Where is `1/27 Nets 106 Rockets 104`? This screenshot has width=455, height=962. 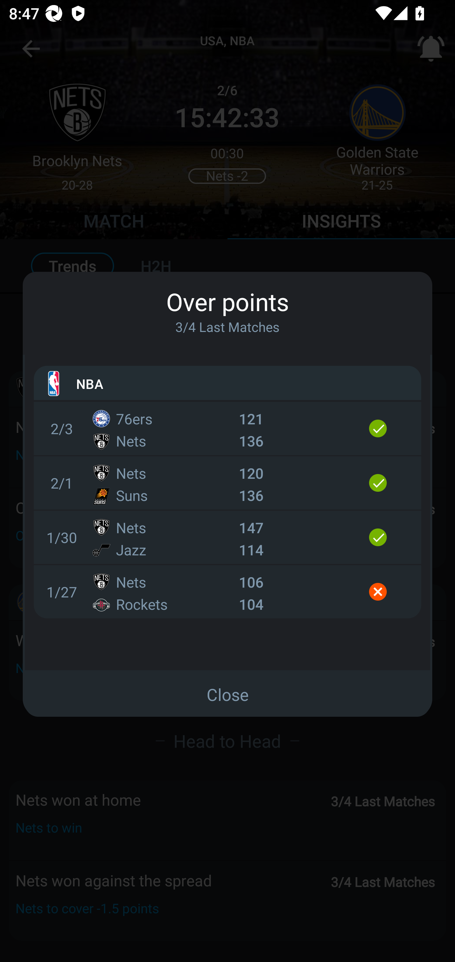
1/27 Nets 106 Rockets 104 is located at coordinates (227, 592).